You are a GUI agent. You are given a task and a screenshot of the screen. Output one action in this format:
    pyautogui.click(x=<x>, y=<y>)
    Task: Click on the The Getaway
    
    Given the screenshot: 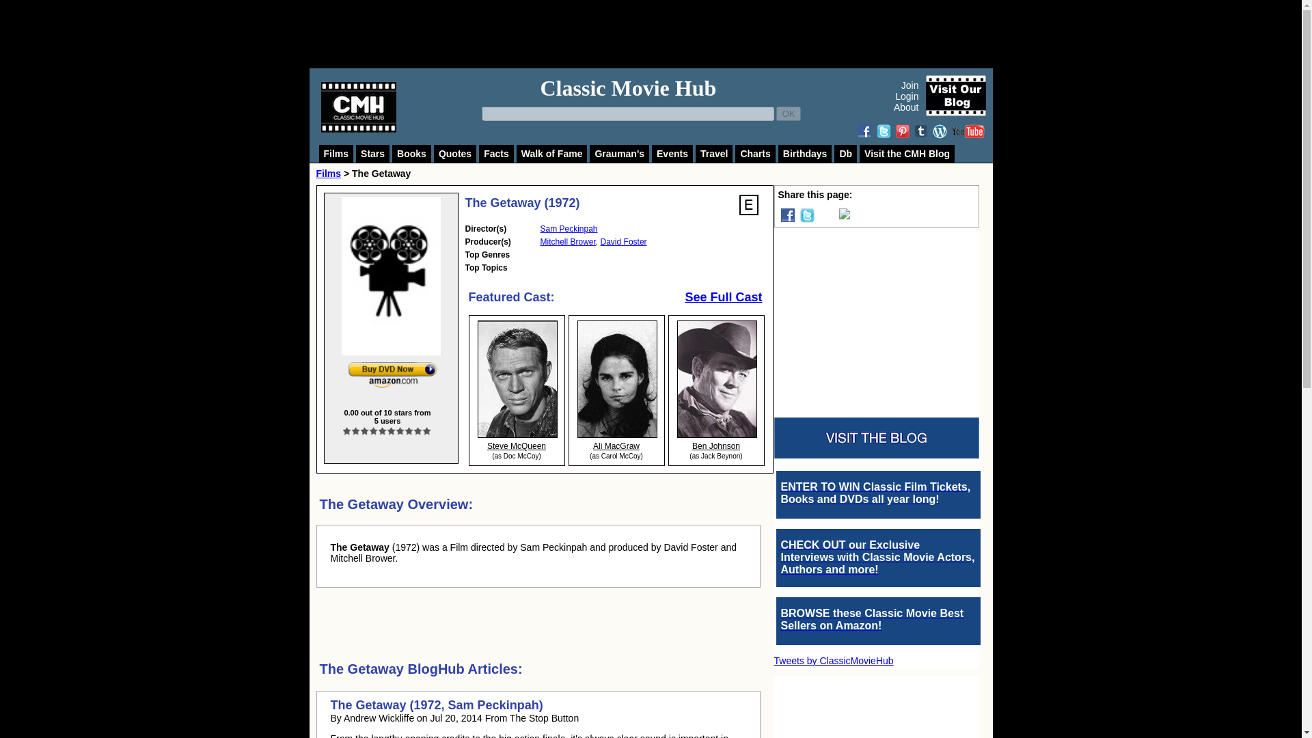 What is the action you would take?
    pyautogui.click(x=391, y=276)
    